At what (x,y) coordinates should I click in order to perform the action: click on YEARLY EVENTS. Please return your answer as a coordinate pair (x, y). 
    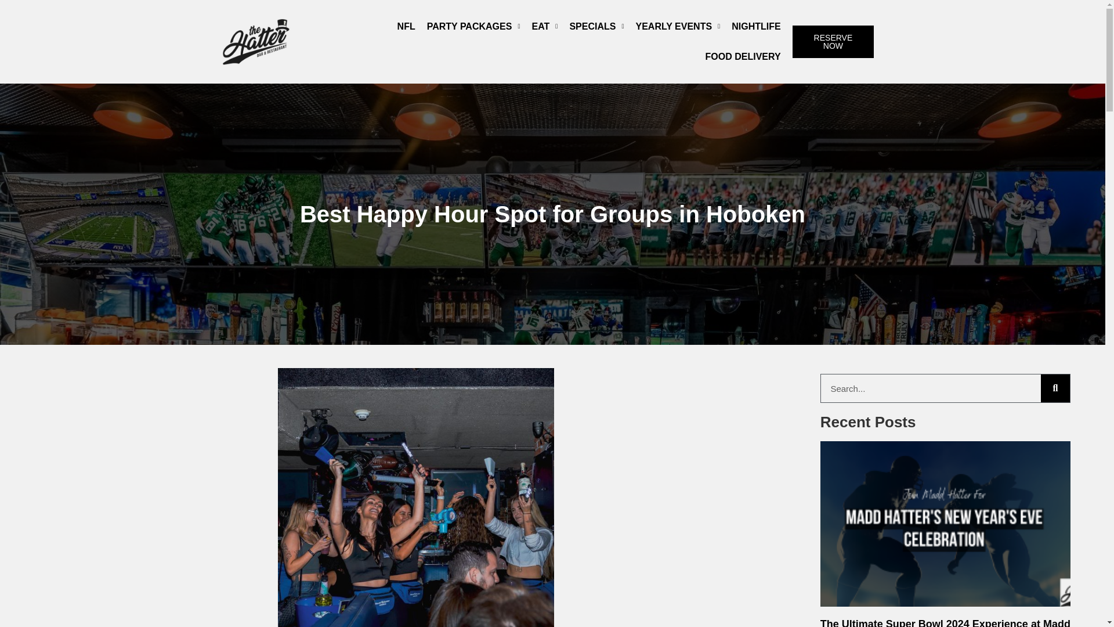
    Looking at the image, I should click on (678, 27).